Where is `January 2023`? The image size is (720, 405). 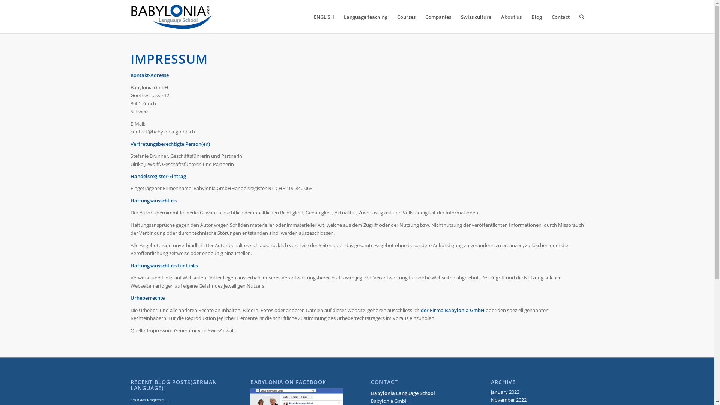 January 2023 is located at coordinates (505, 392).